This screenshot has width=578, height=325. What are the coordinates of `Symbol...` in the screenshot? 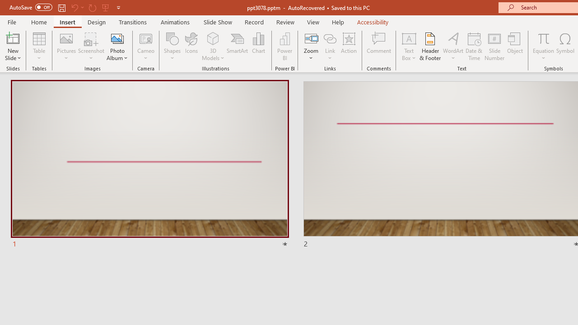 It's located at (565, 46).